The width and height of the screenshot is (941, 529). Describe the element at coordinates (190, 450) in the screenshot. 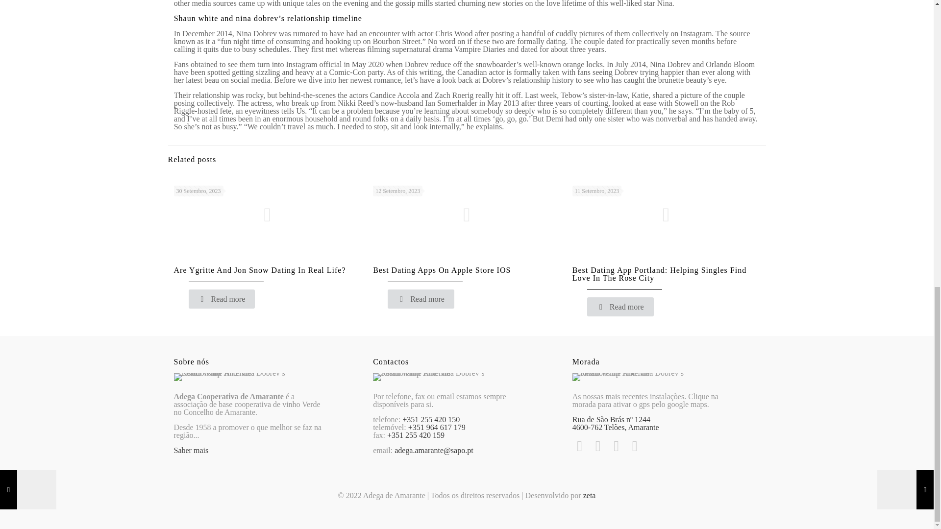

I see `Saber mais` at that location.